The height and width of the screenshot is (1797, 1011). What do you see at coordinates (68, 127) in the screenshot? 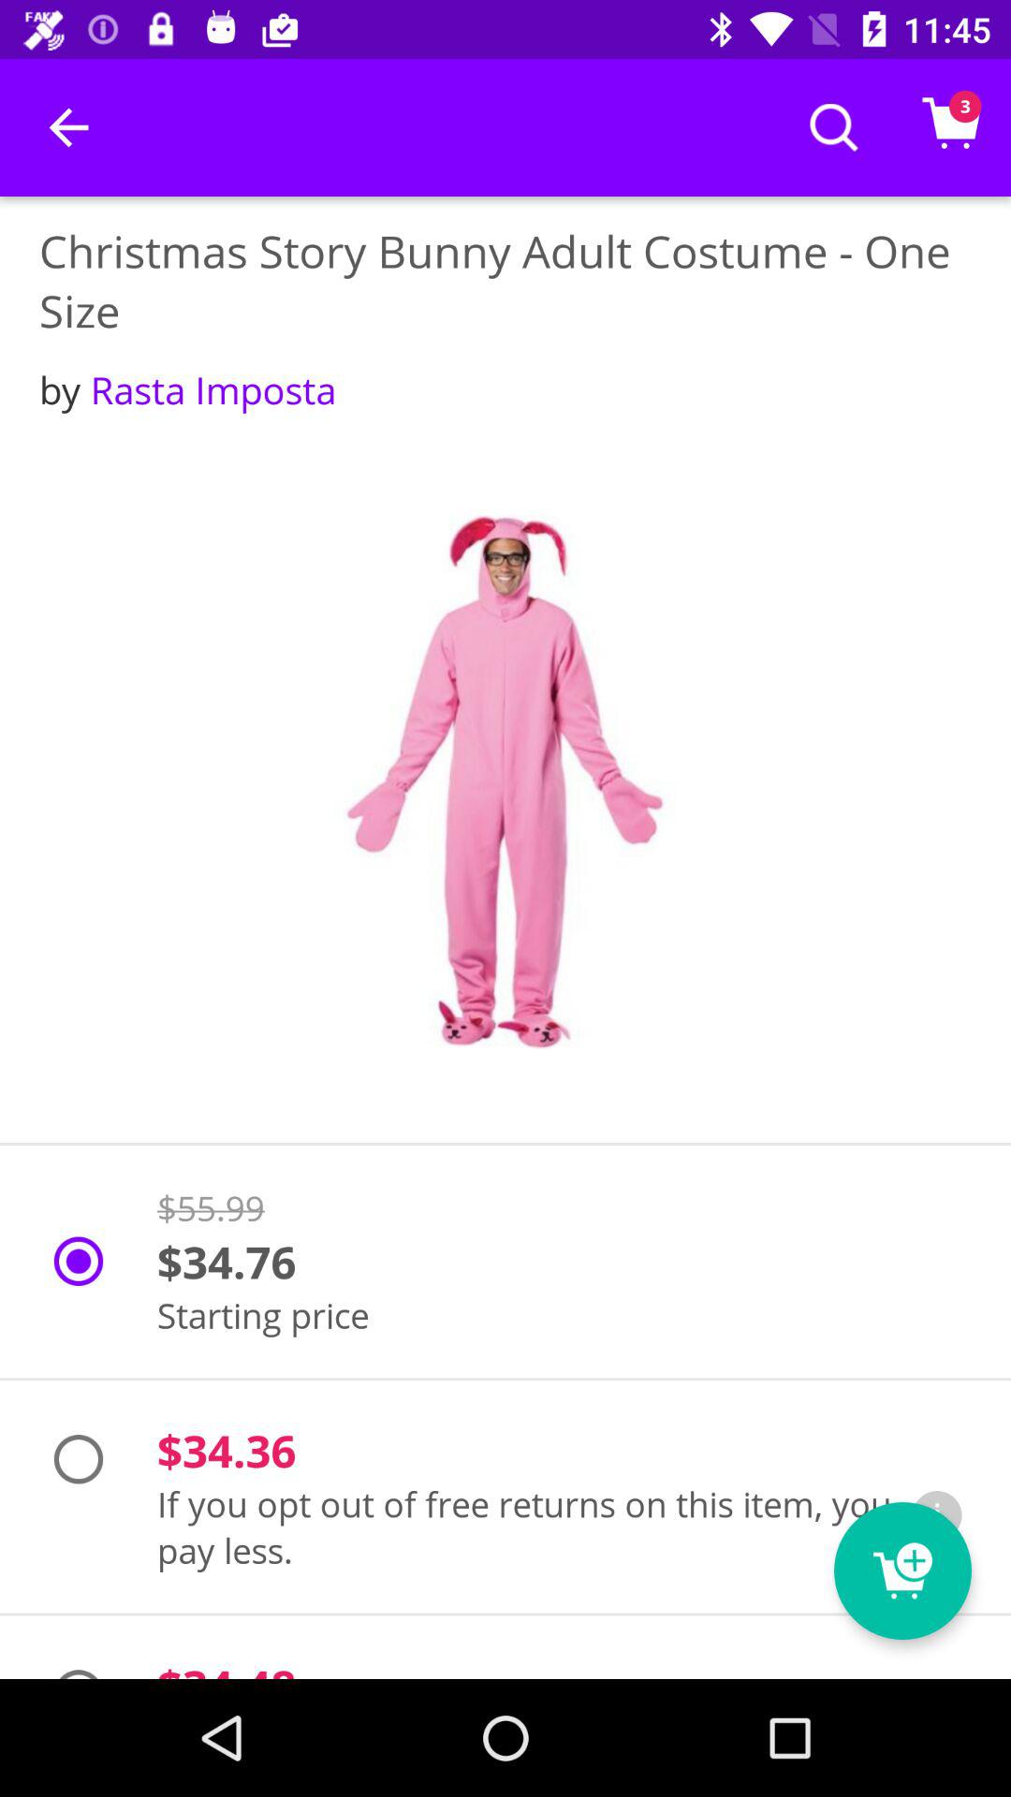
I see `turn off the icon above christmas story bunny icon` at bounding box center [68, 127].